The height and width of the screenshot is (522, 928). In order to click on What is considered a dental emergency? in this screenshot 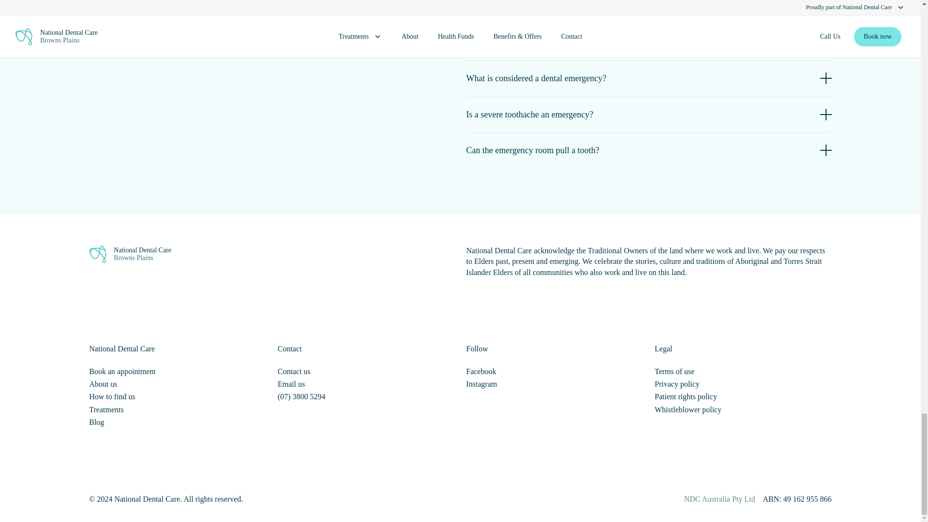, I will do `click(649, 78)`.